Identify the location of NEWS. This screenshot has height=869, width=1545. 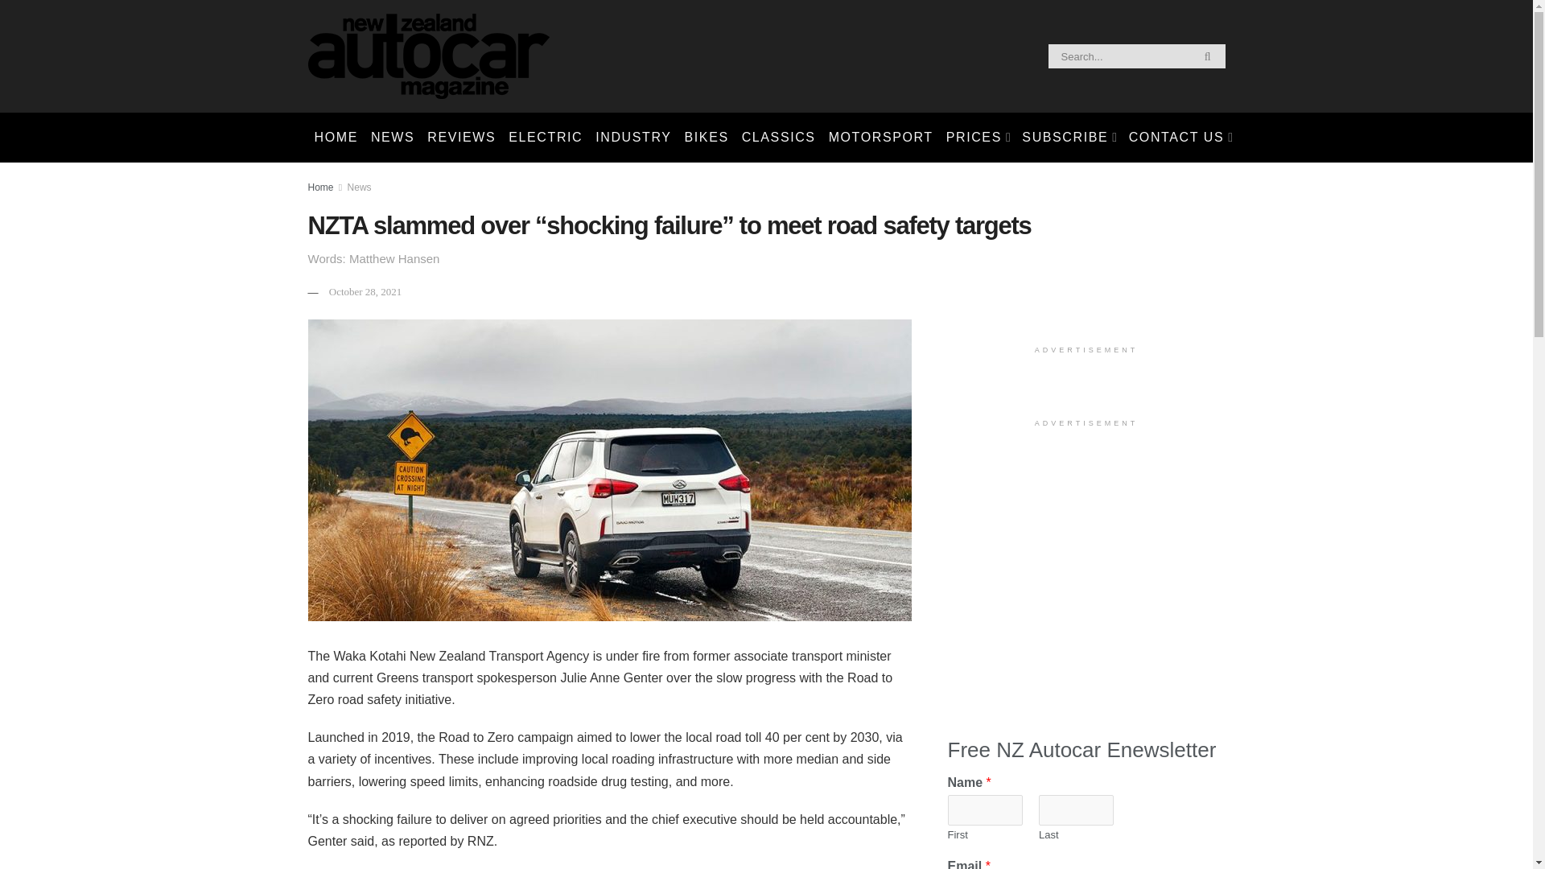
(393, 137).